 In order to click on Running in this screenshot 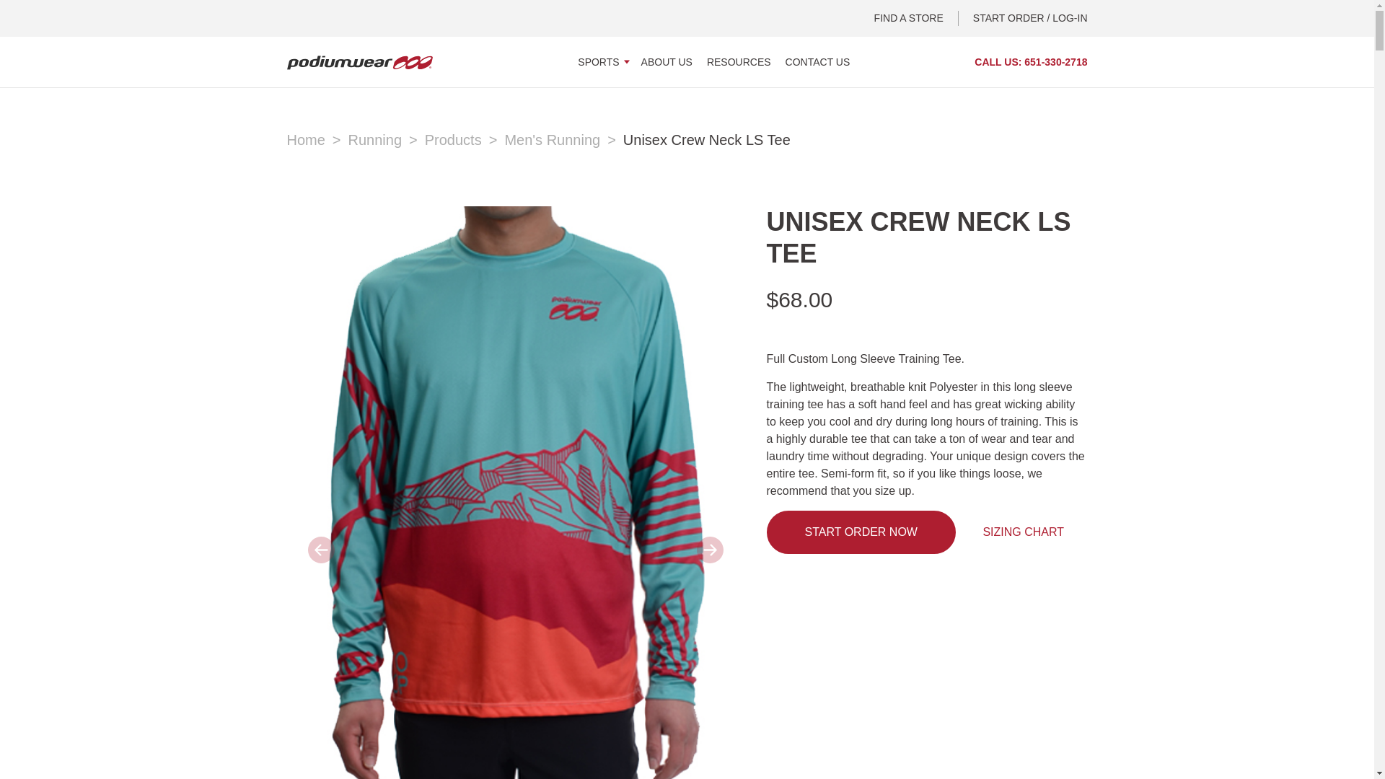, I will do `click(383, 140)`.